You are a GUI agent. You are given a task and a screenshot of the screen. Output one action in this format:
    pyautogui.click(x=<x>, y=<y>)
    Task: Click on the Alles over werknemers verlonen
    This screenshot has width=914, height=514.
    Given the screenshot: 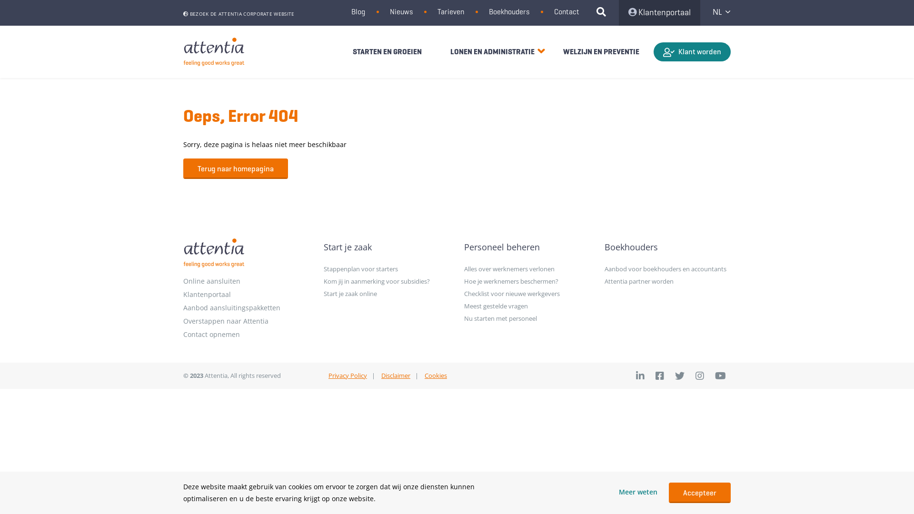 What is the action you would take?
    pyautogui.click(x=527, y=269)
    